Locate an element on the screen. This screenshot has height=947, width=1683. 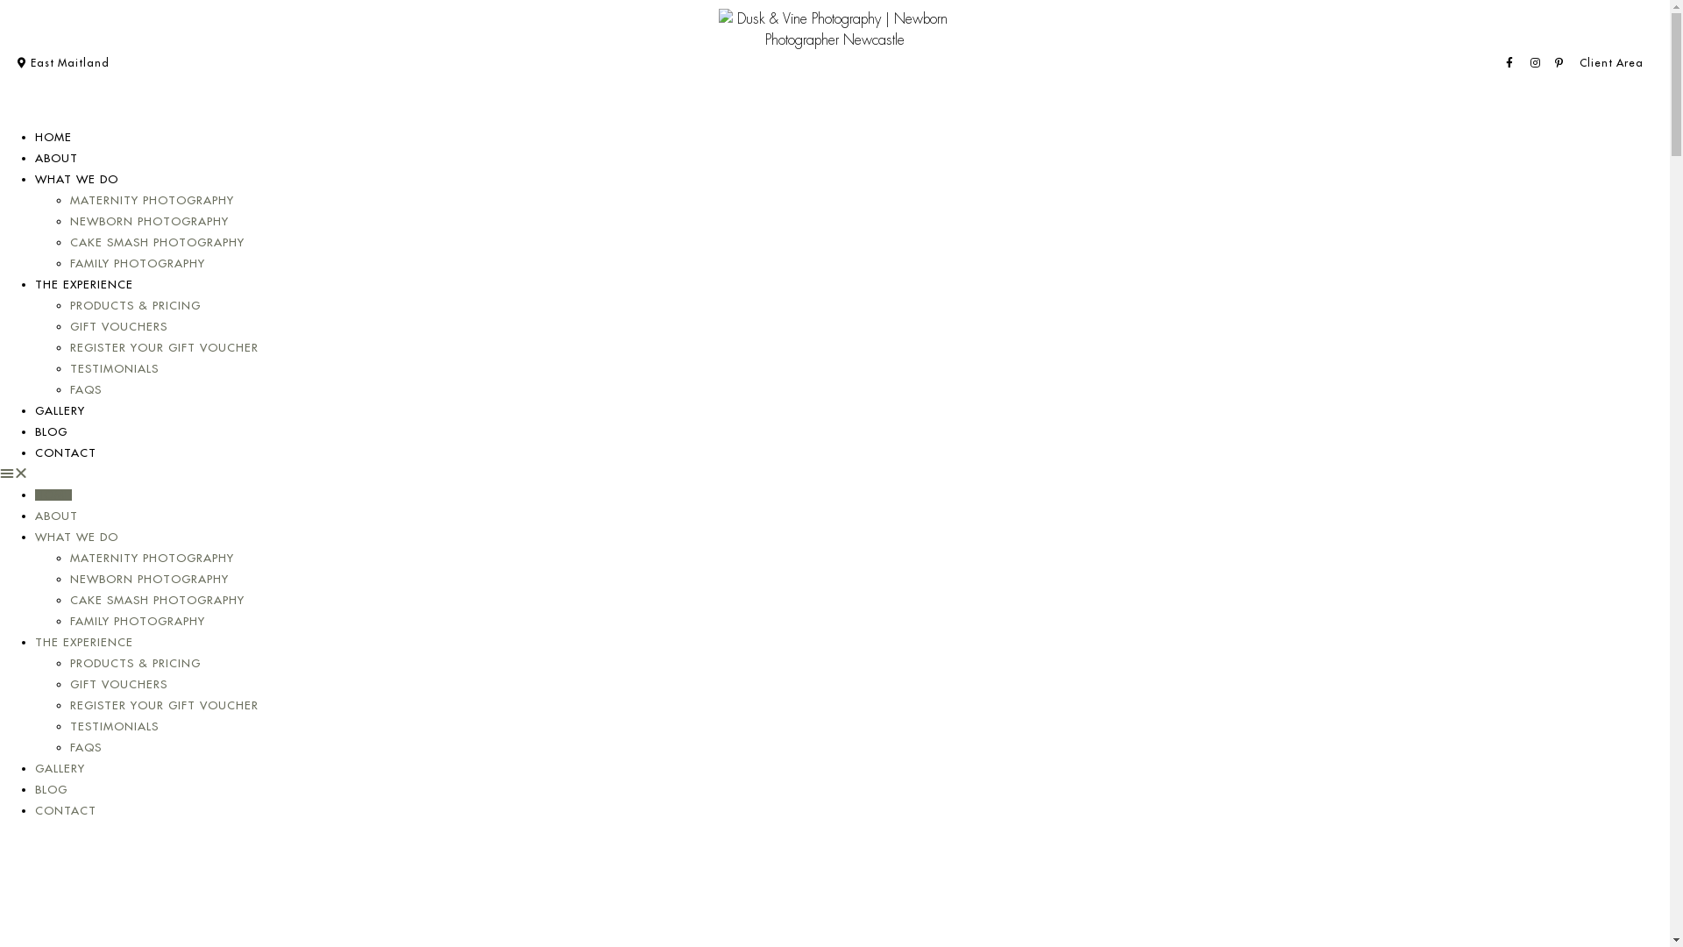
TESTIMONIALS is located at coordinates (114, 726).